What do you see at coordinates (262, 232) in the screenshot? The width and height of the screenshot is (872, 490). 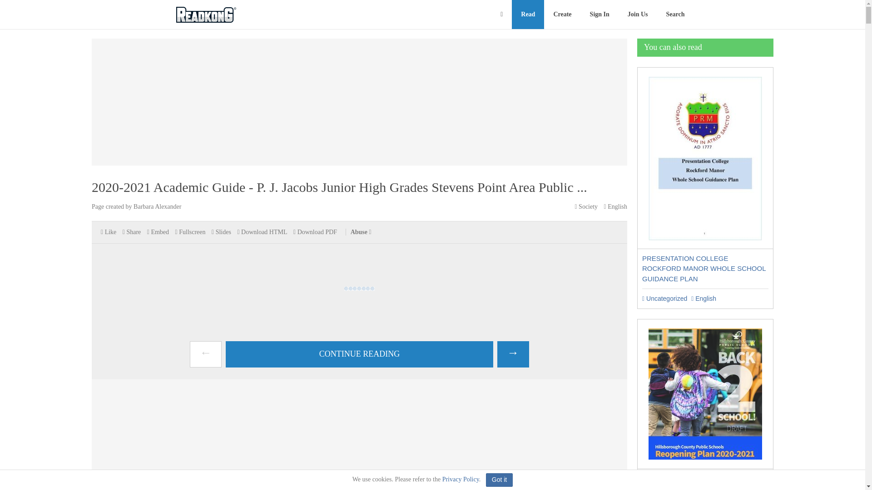 I see `Download HTML` at bounding box center [262, 232].